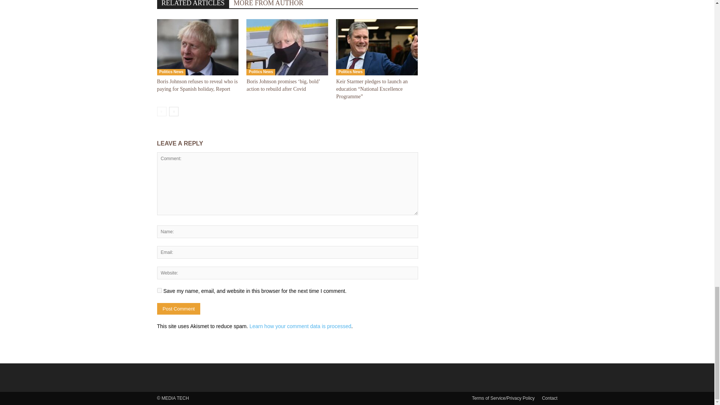 This screenshot has width=720, height=405. What do you see at coordinates (193, 4) in the screenshot?
I see `RELATED ARTICLES` at bounding box center [193, 4].